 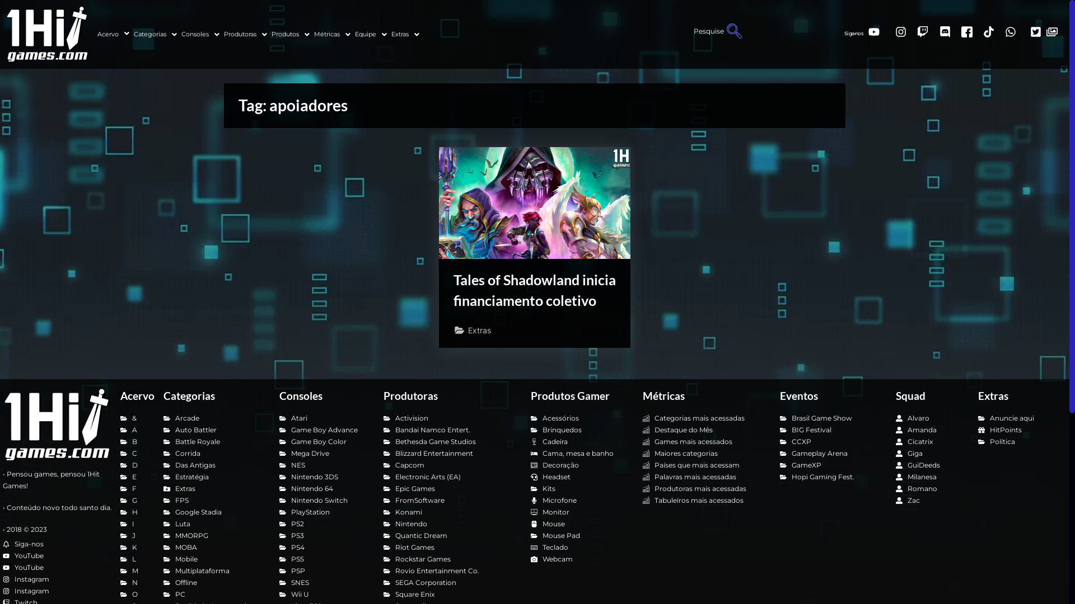 I want to click on Bandai Namco Entert., so click(x=451, y=430).